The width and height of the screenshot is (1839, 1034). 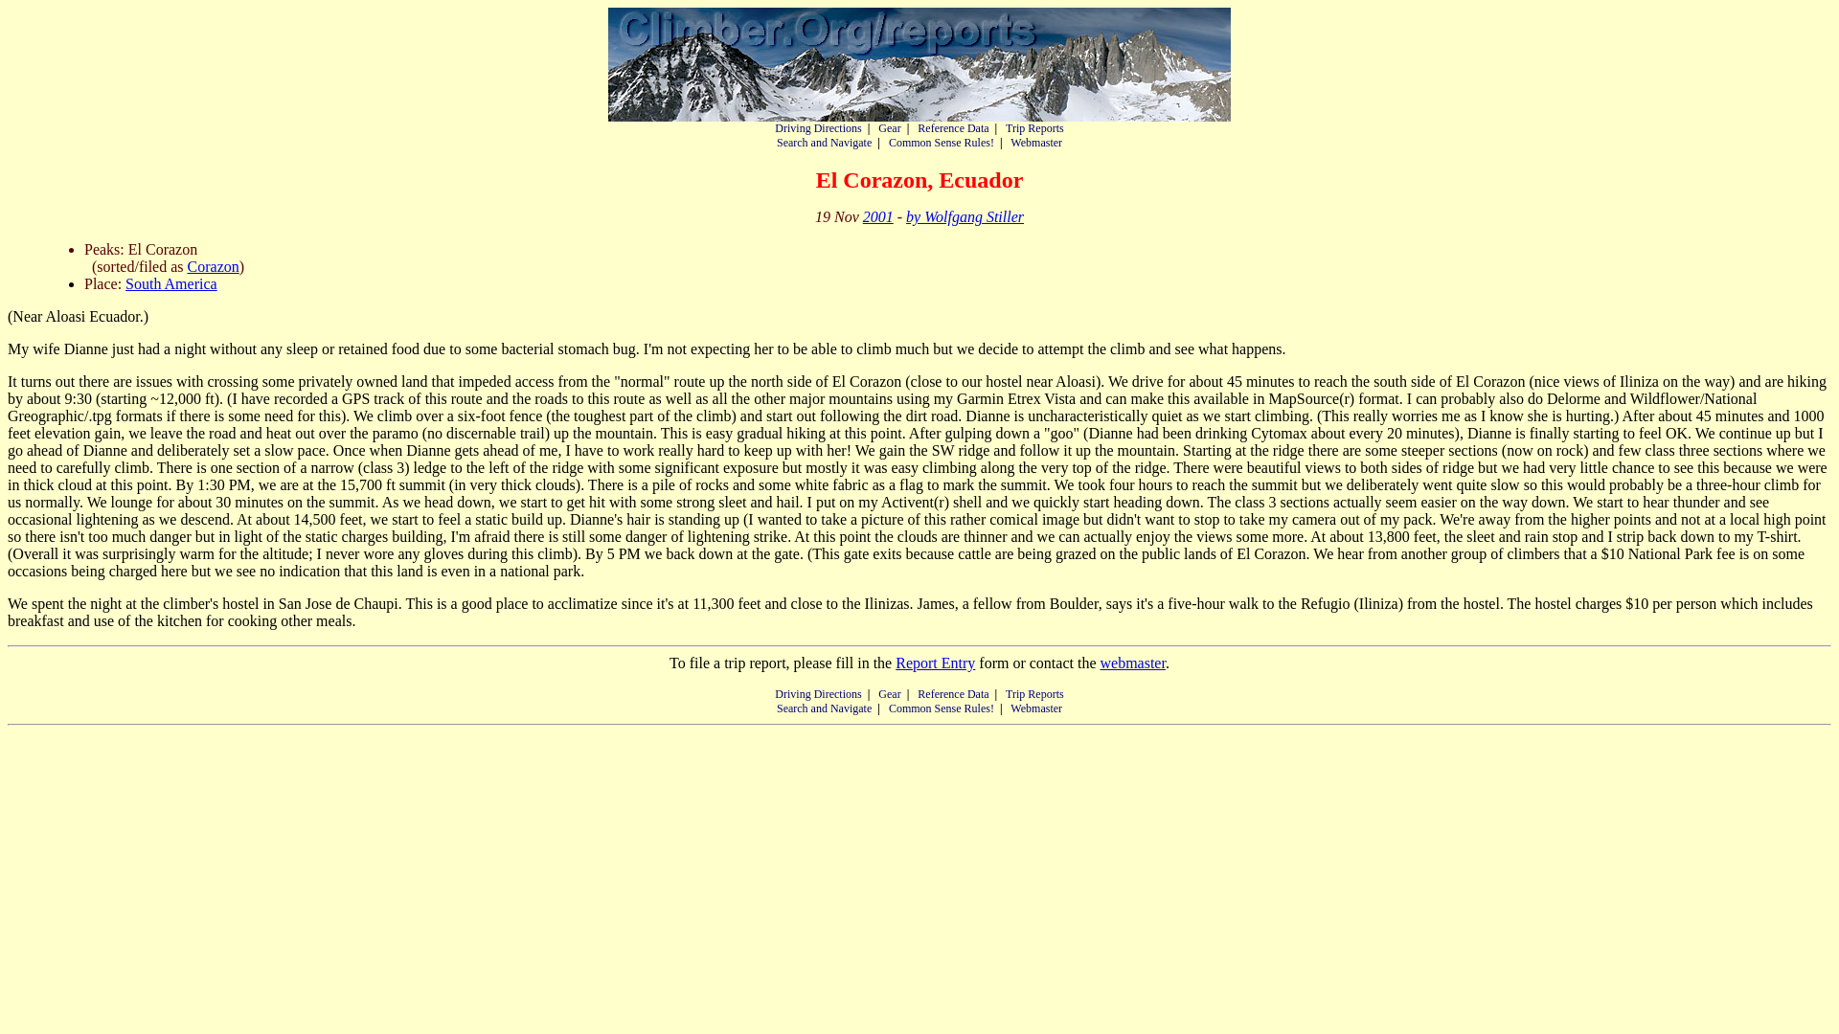 I want to click on Common Sense Rules!, so click(x=941, y=142).